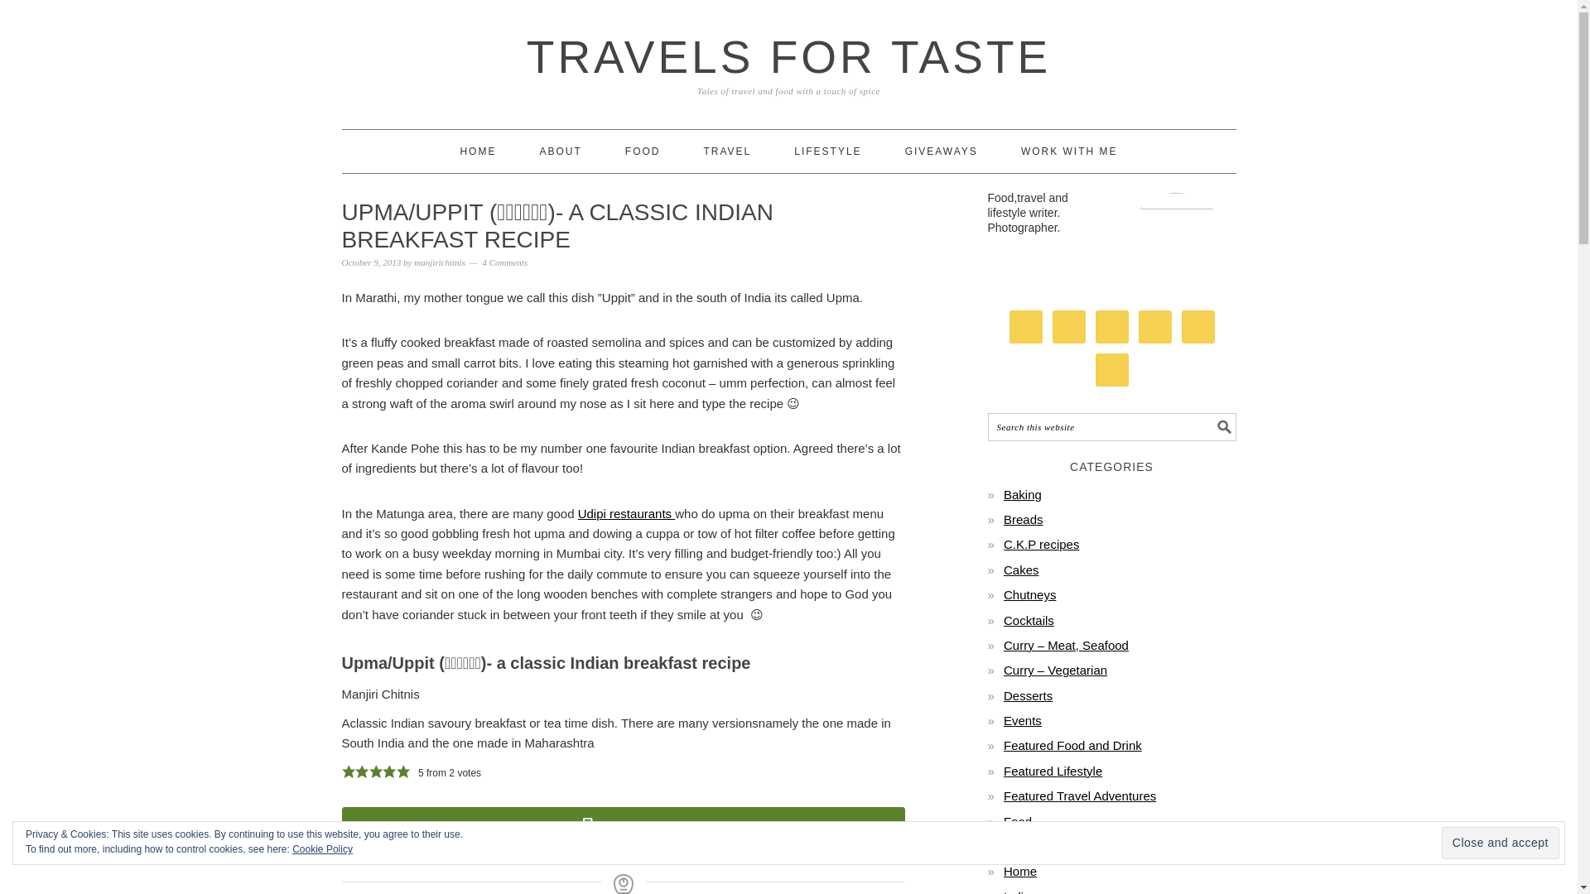  I want to click on TRAVELS FOR TASTE, so click(788, 56).